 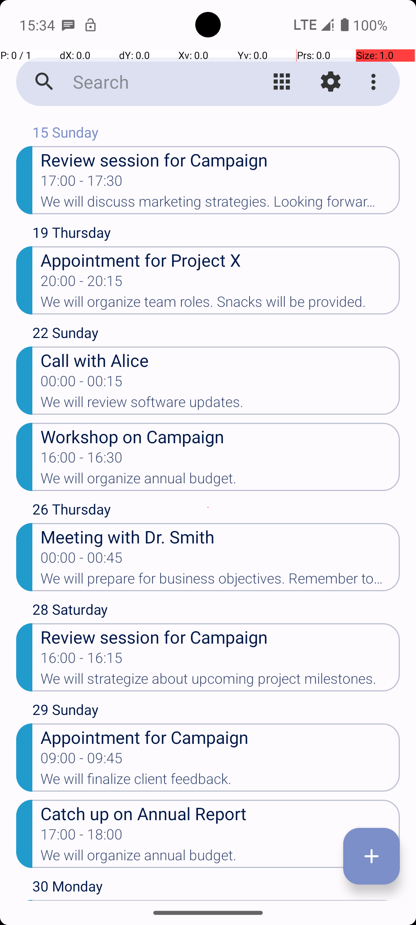 I want to click on 00:00 - 00:45, so click(x=82, y=560).